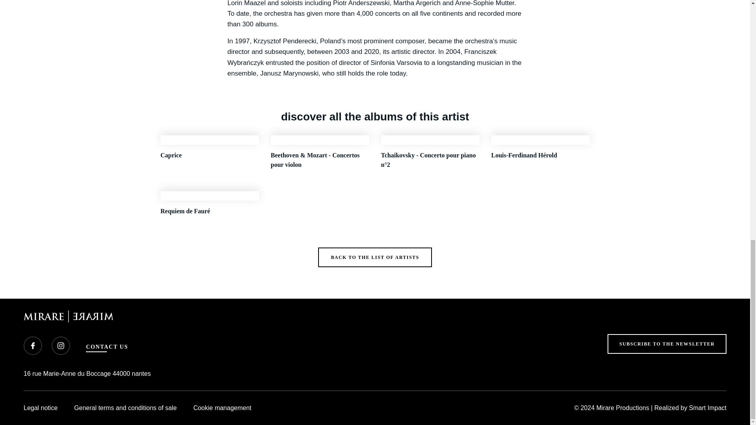 The height and width of the screenshot is (425, 756). I want to click on BACK TO THE LIST OF ARTISTS, so click(375, 257).